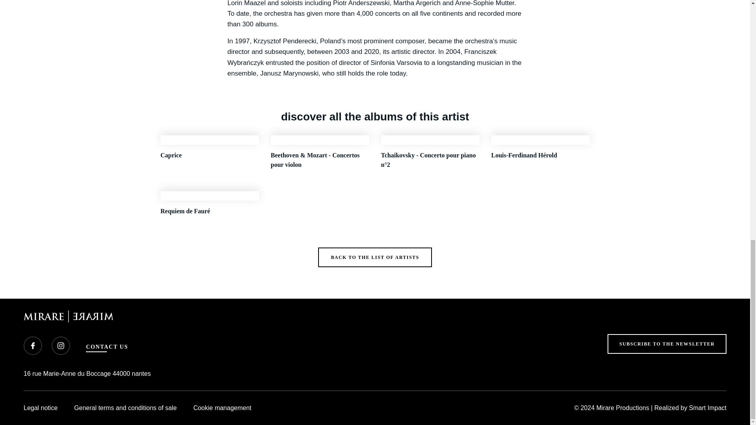 The height and width of the screenshot is (425, 756). I want to click on BACK TO THE LIST OF ARTISTS, so click(375, 257).